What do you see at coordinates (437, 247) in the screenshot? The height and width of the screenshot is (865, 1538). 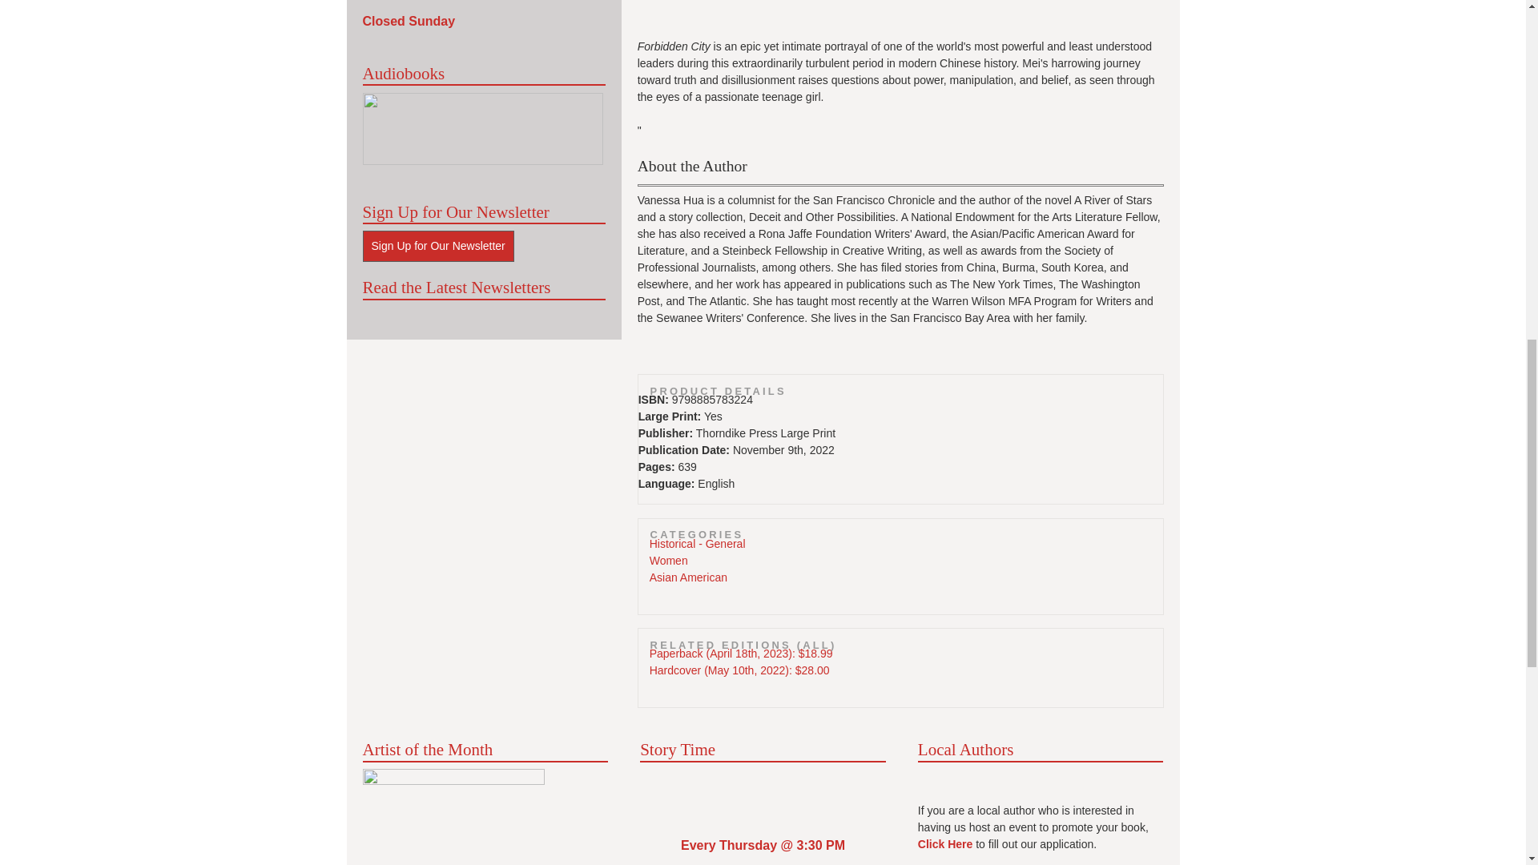 I see `Sign Up for Our Newsletter` at bounding box center [437, 247].